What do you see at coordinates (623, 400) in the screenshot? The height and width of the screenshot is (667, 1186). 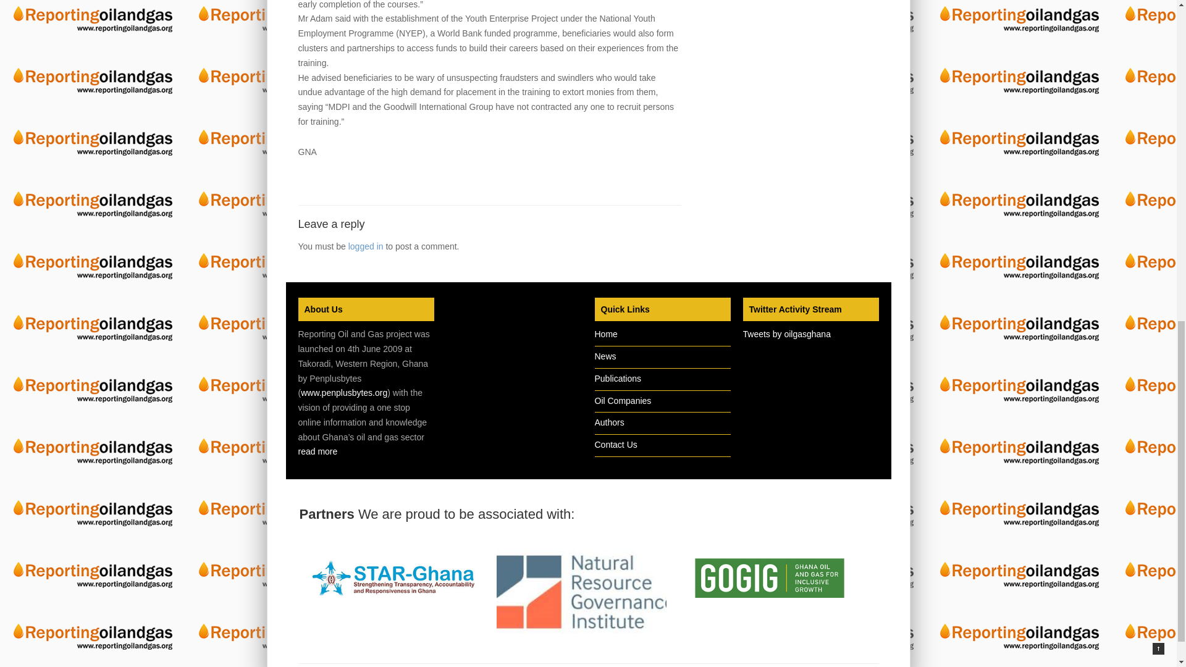 I see `Oil Companies` at bounding box center [623, 400].